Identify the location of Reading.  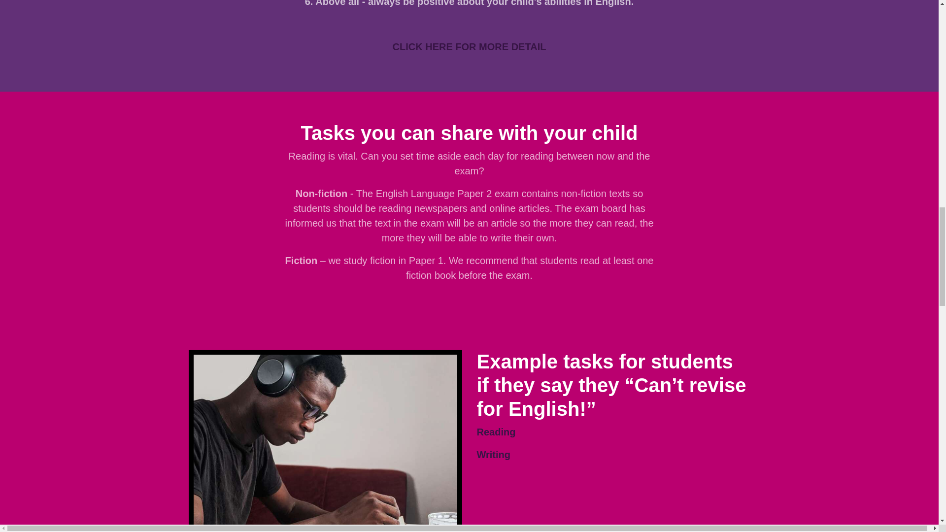
(496, 432).